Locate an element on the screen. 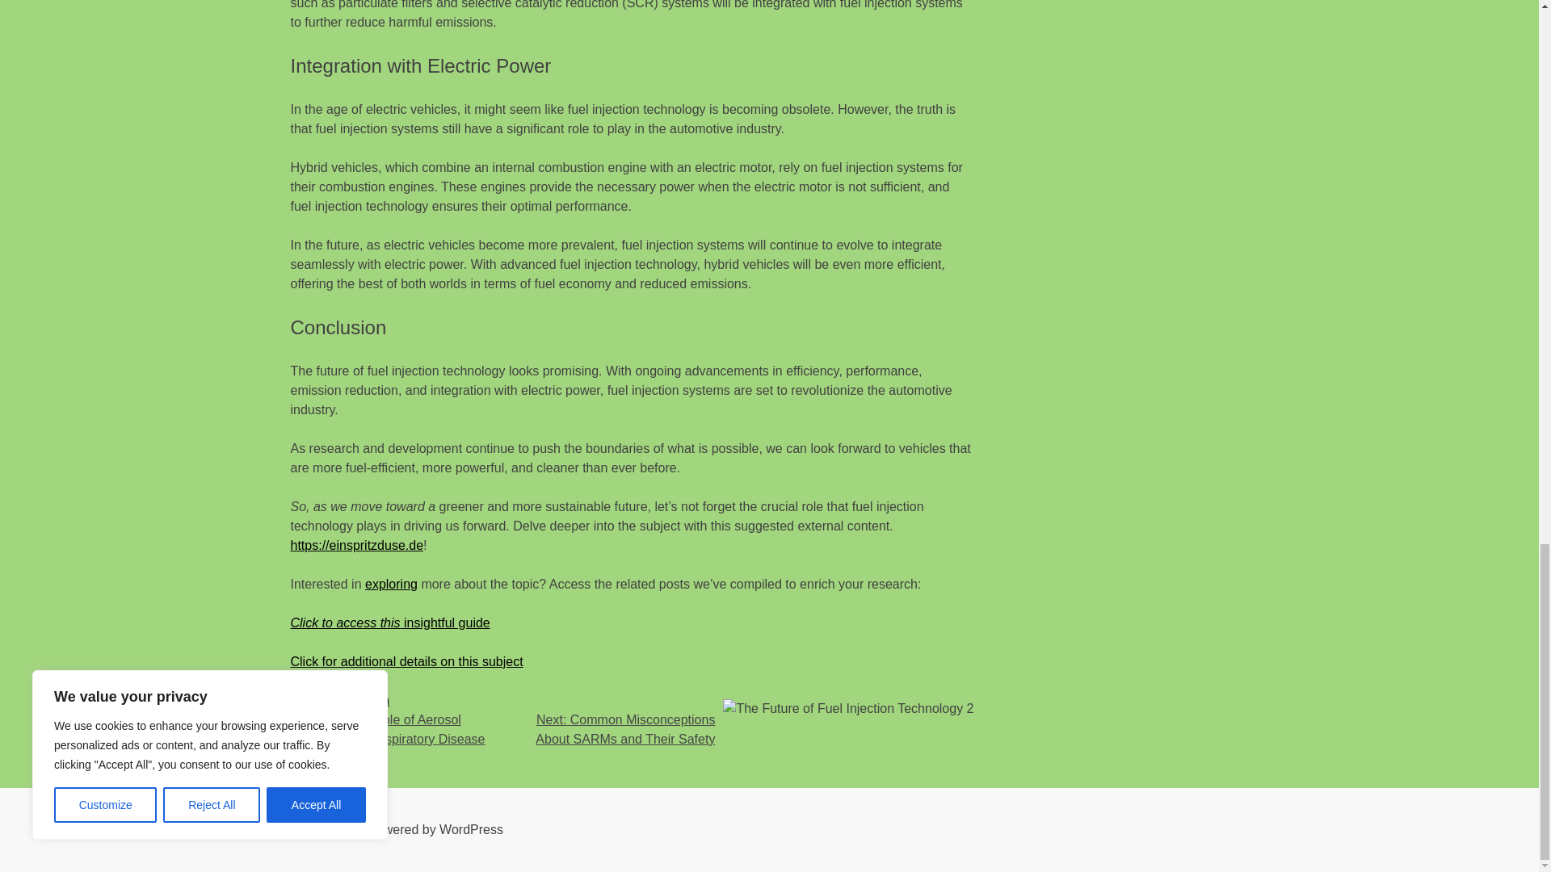 The image size is (1551, 872). Click to access this insightful guide is located at coordinates (390, 622).